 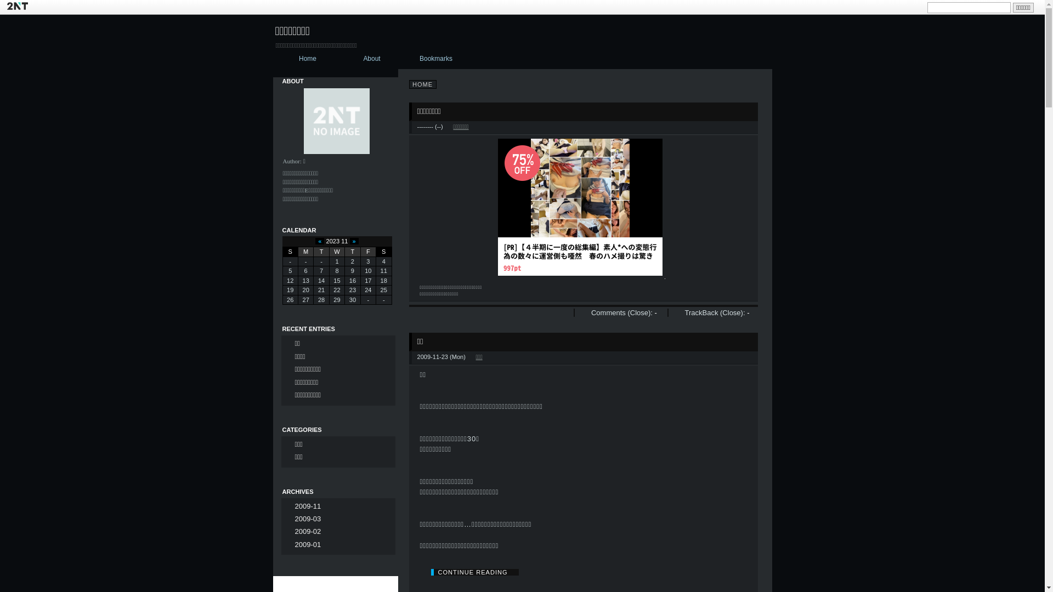 What do you see at coordinates (304, 532) in the screenshot?
I see `2009-02` at bounding box center [304, 532].